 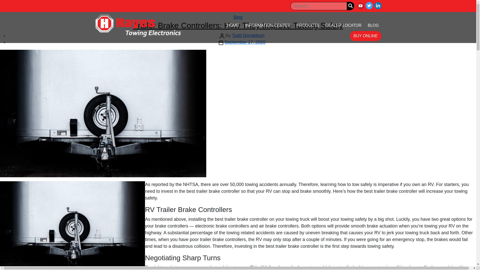 I want to click on Blog, so click(x=238, y=17).